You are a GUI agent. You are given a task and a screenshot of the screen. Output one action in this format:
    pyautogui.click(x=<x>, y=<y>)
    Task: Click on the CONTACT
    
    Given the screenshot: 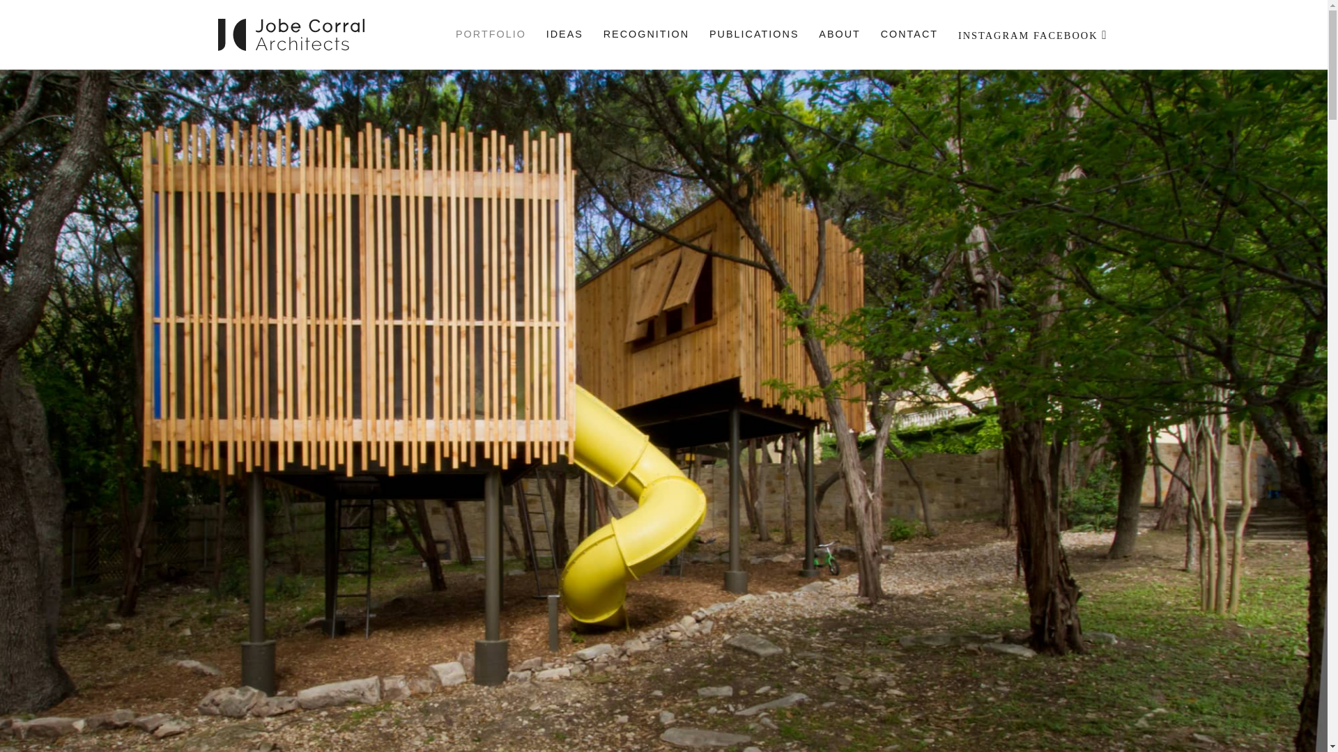 What is the action you would take?
    pyautogui.click(x=909, y=35)
    